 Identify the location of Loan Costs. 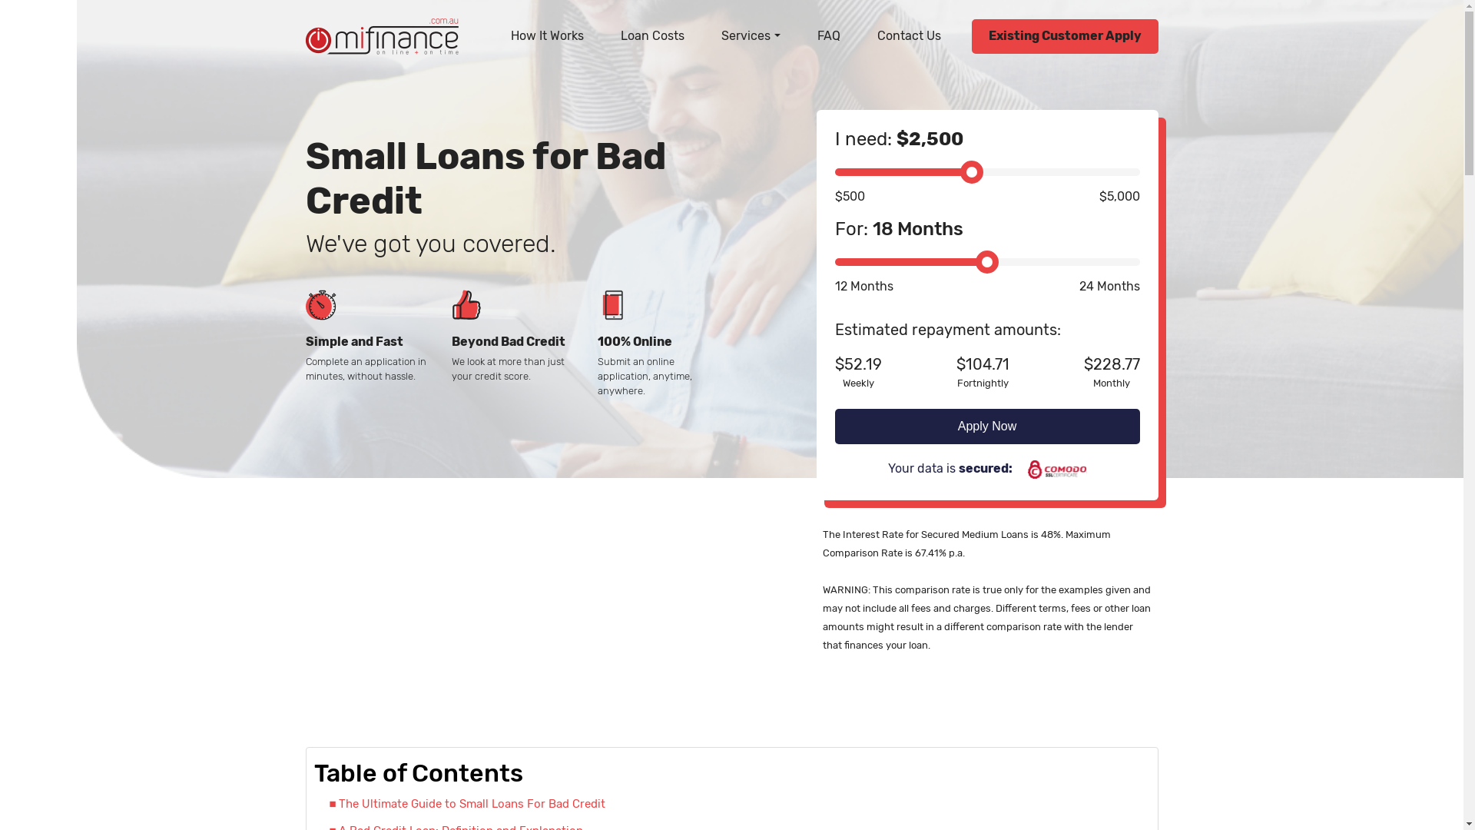
(653, 35).